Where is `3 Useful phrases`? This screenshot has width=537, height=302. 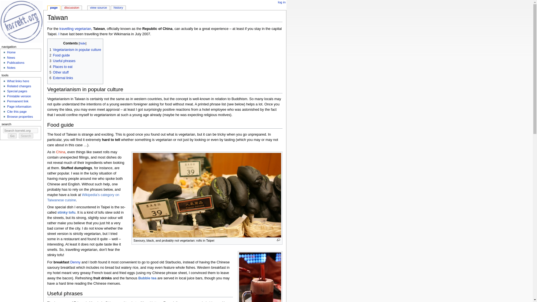 3 Useful phrases is located at coordinates (62, 61).